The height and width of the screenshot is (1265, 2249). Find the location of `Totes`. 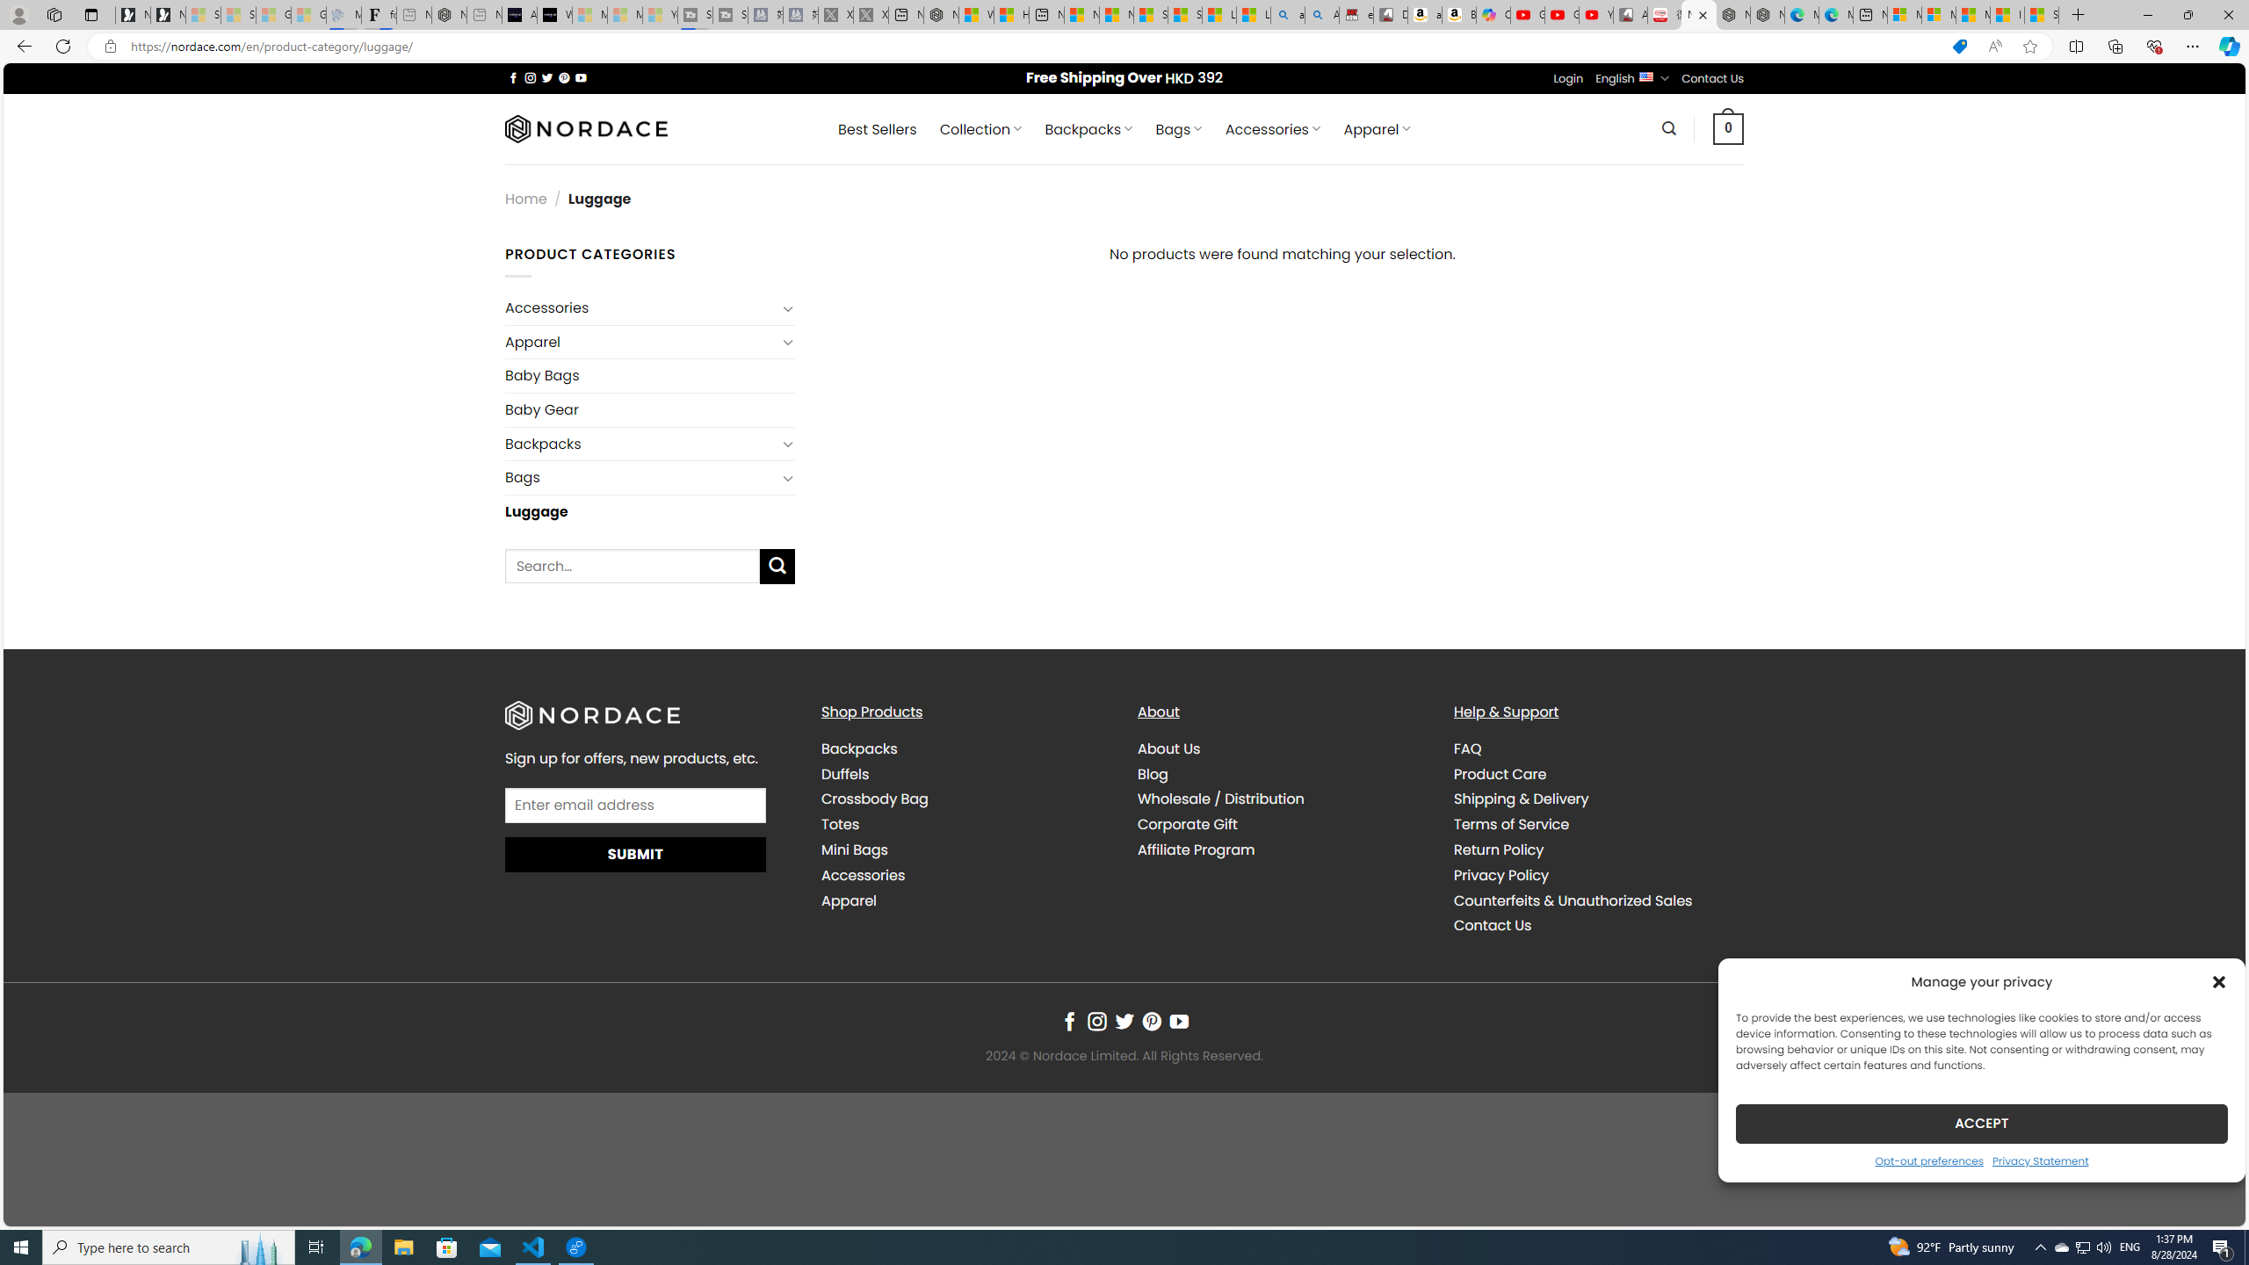

Totes is located at coordinates (840, 824).